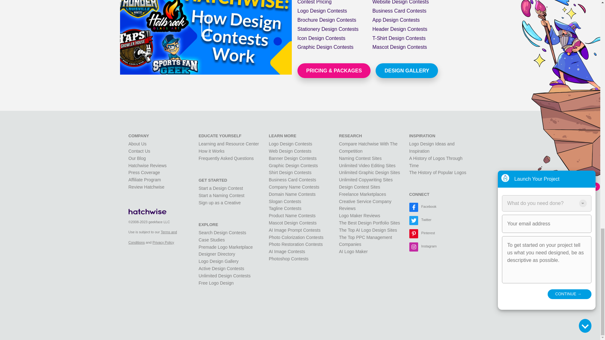 Image resolution: width=605 pixels, height=340 pixels. Describe the element at coordinates (401, 2) in the screenshot. I see `Website Design Contests` at that location.